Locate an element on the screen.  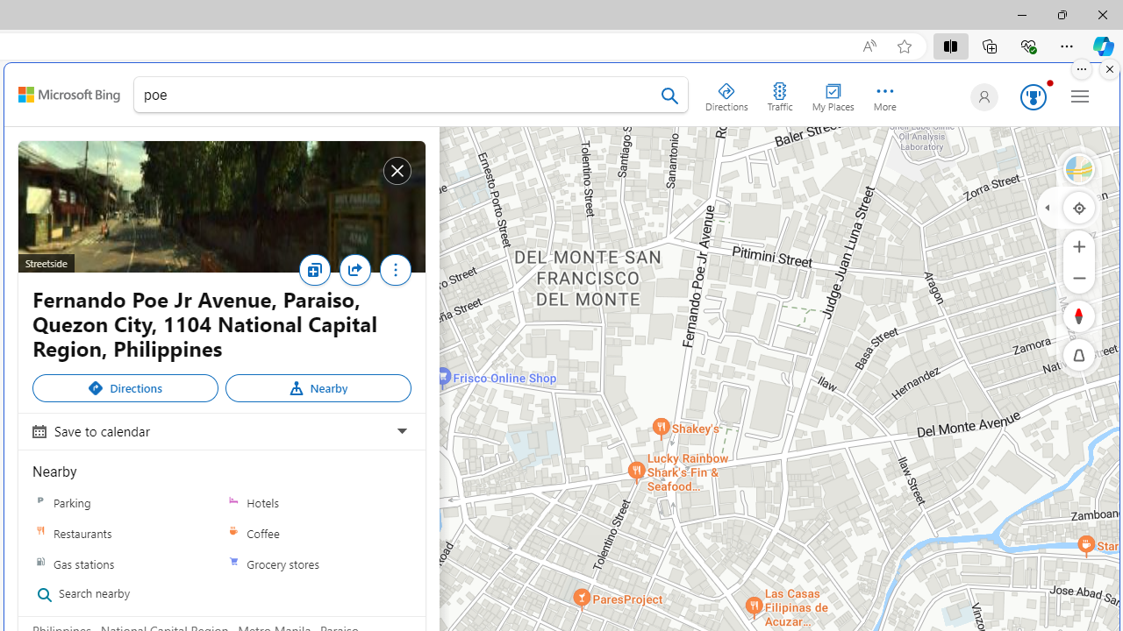
Bird's eye is located at coordinates (1079, 168).